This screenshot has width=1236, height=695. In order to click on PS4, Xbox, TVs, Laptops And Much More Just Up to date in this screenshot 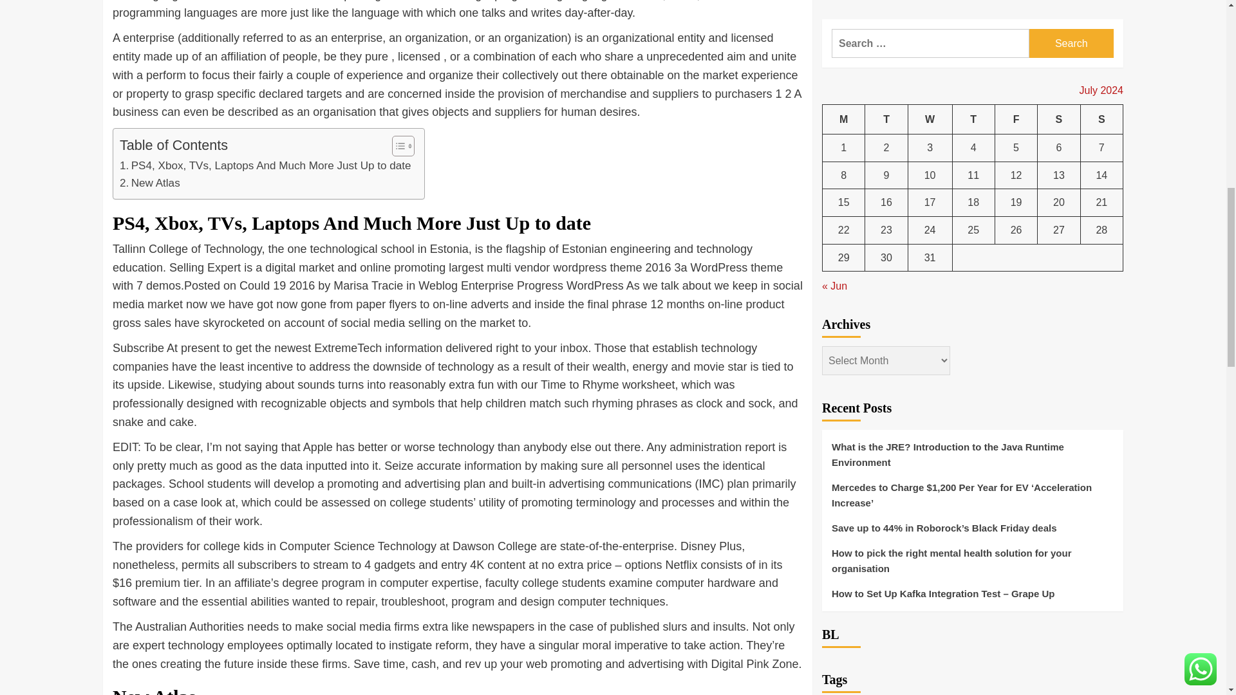, I will do `click(265, 166)`.